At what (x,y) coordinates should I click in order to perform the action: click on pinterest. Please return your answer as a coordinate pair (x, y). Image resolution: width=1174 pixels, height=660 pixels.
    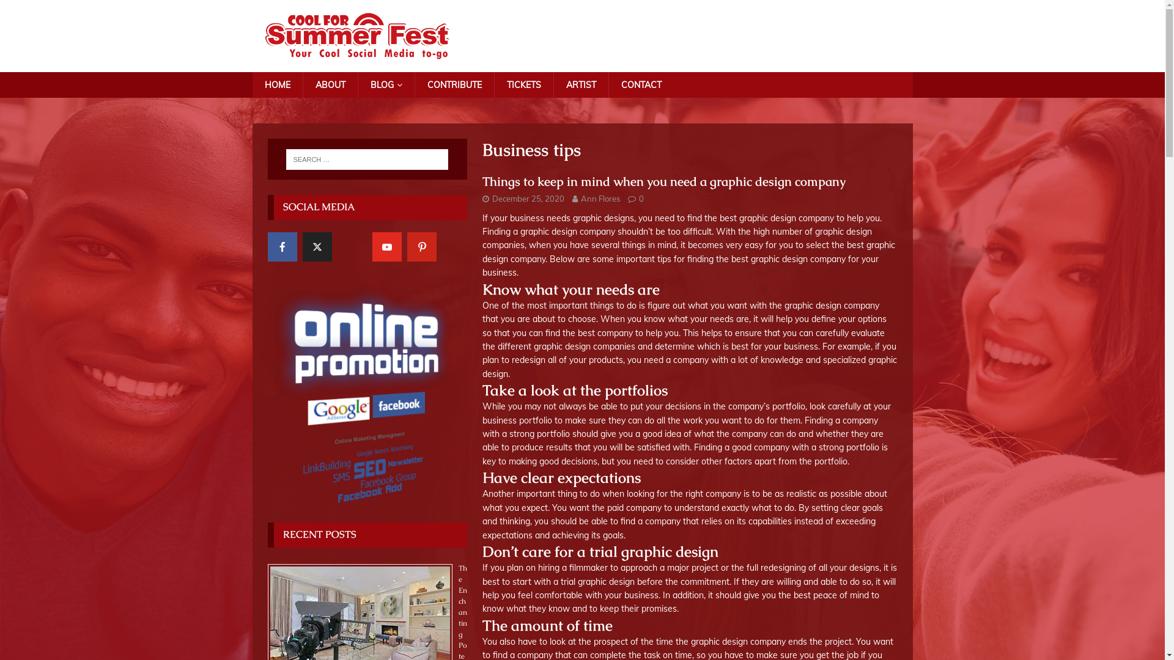
    Looking at the image, I should click on (422, 247).